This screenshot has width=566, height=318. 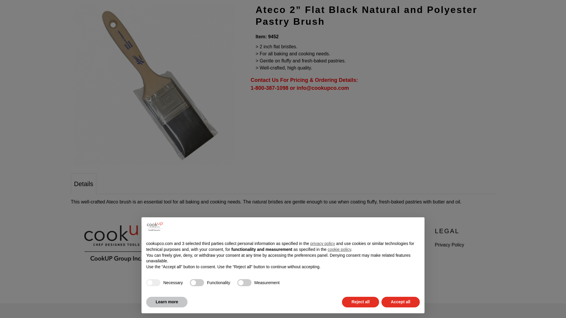 I want to click on true, so click(x=153, y=211).